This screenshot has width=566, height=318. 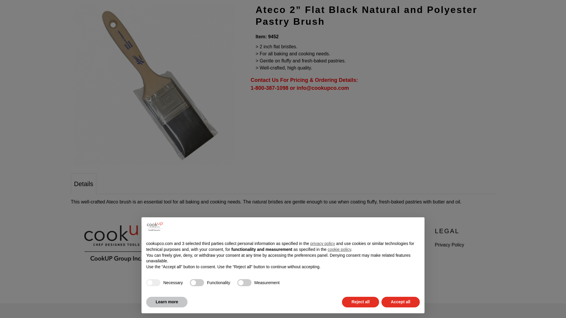 I want to click on true, so click(x=153, y=211).